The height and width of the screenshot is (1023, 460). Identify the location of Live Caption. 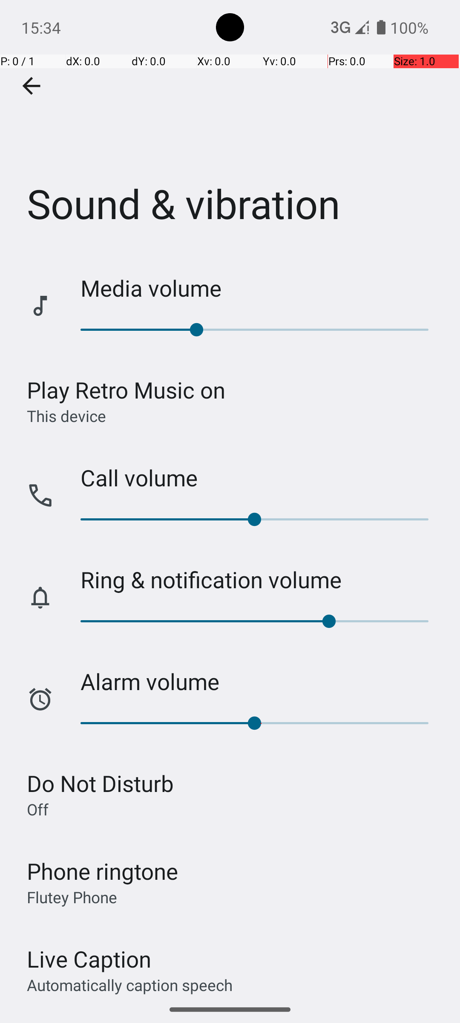
(89, 959).